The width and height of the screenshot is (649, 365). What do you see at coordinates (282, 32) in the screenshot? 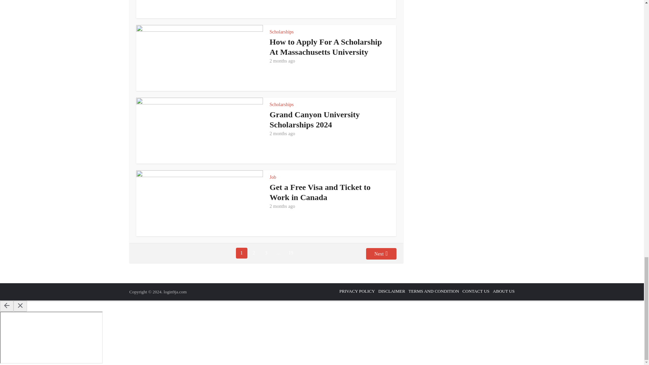
I see `Scholarships` at bounding box center [282, 32].